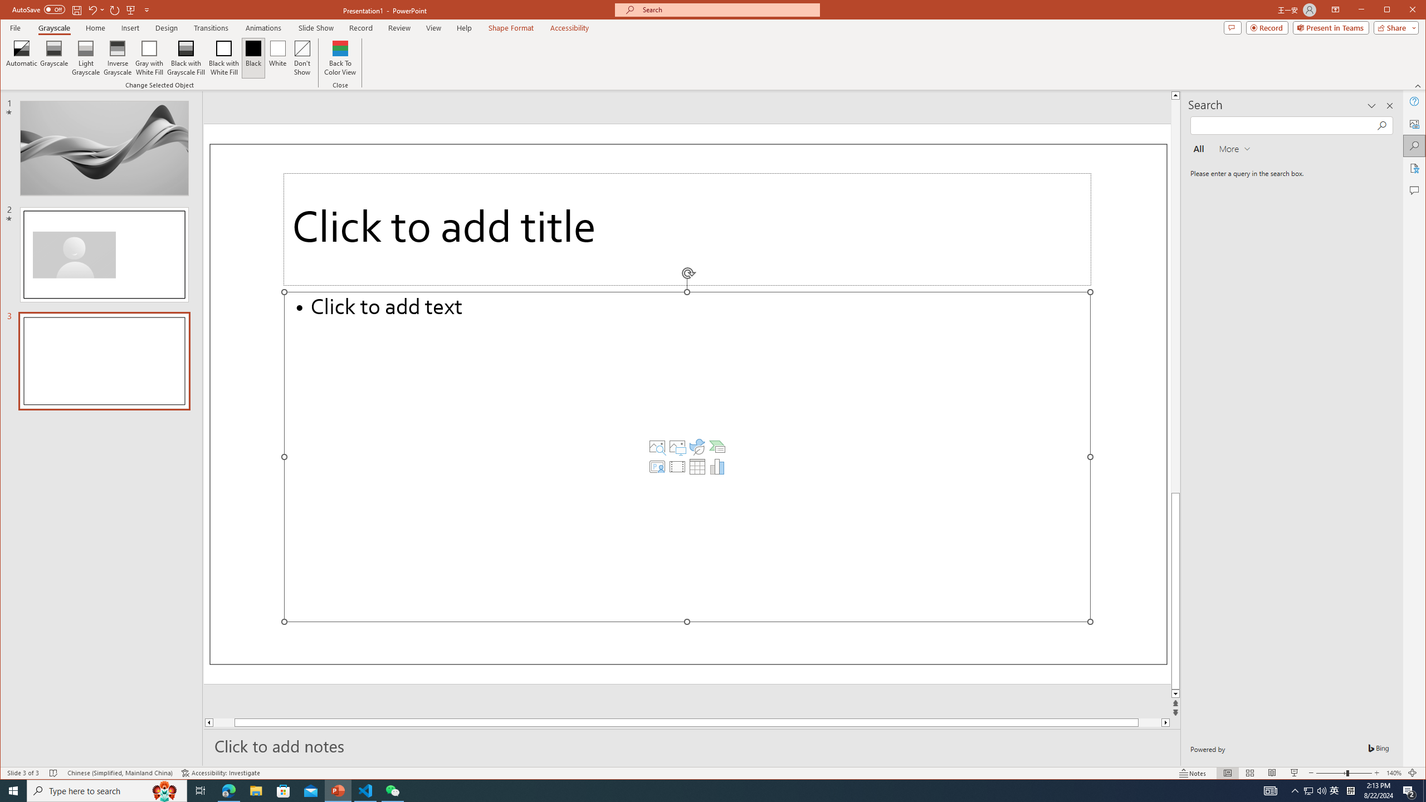 The width and height of the screenshot is (1426, 802). I want to click on Normal, so click(1228, 773).